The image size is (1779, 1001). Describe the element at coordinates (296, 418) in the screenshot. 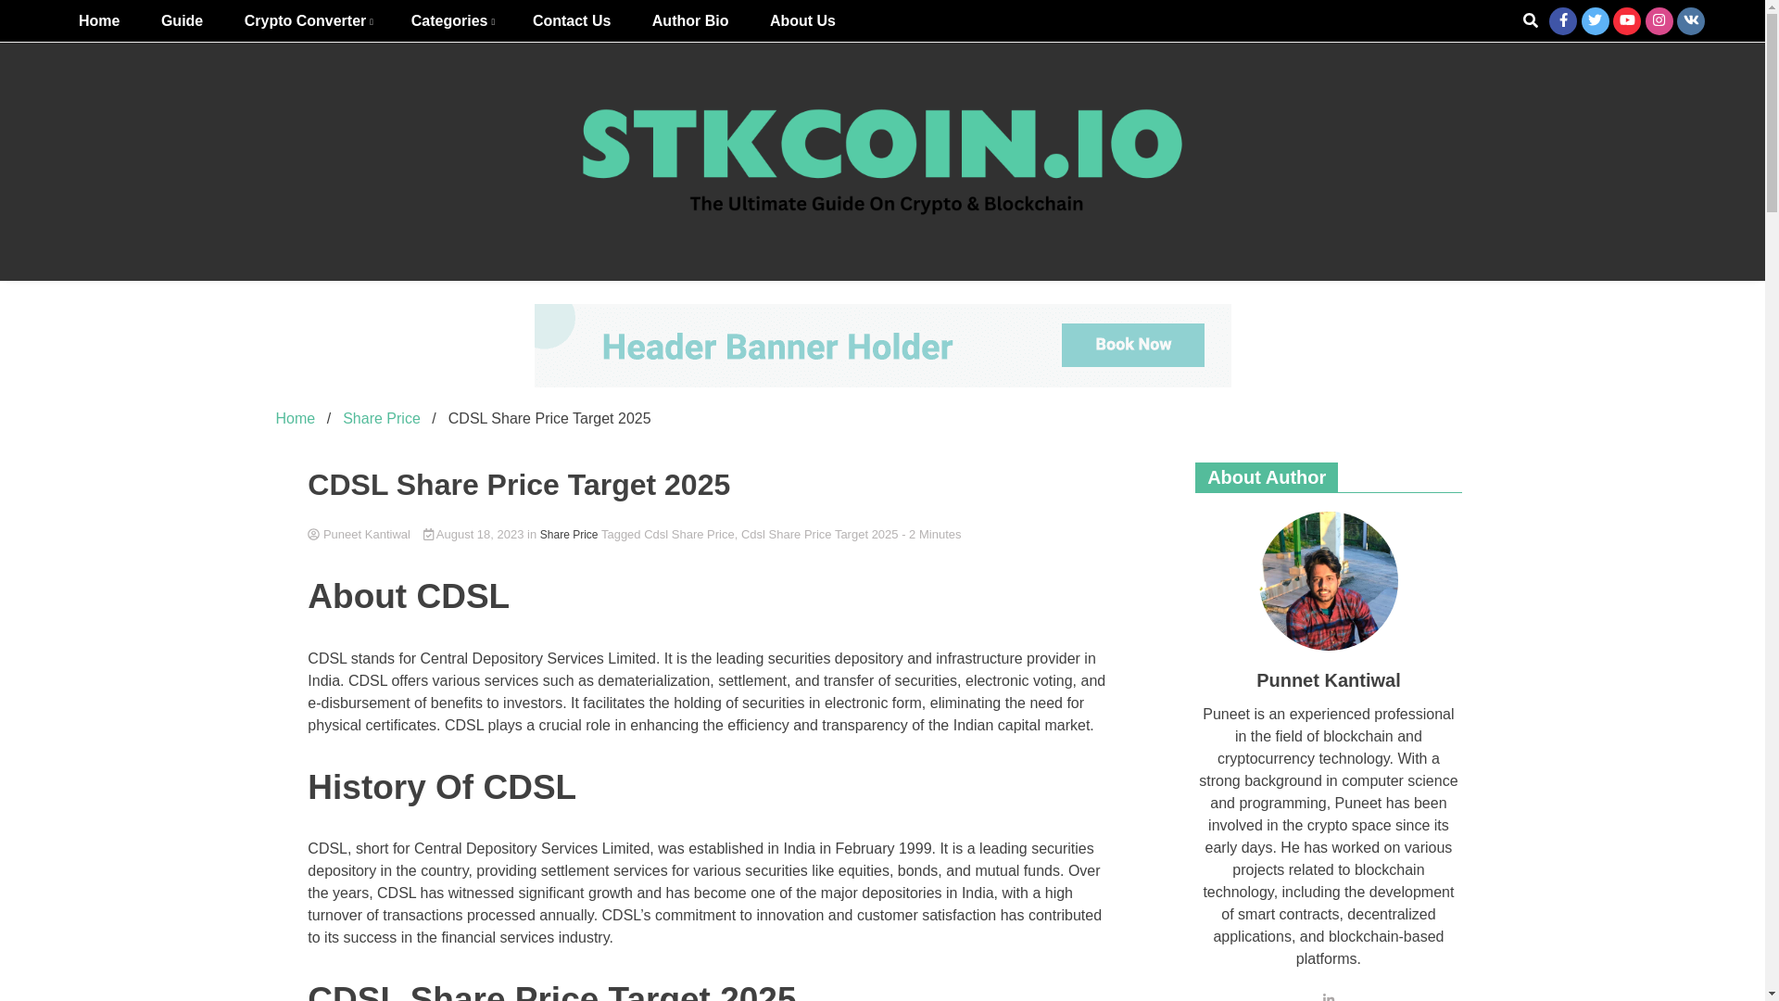

I see `Home` at that location.